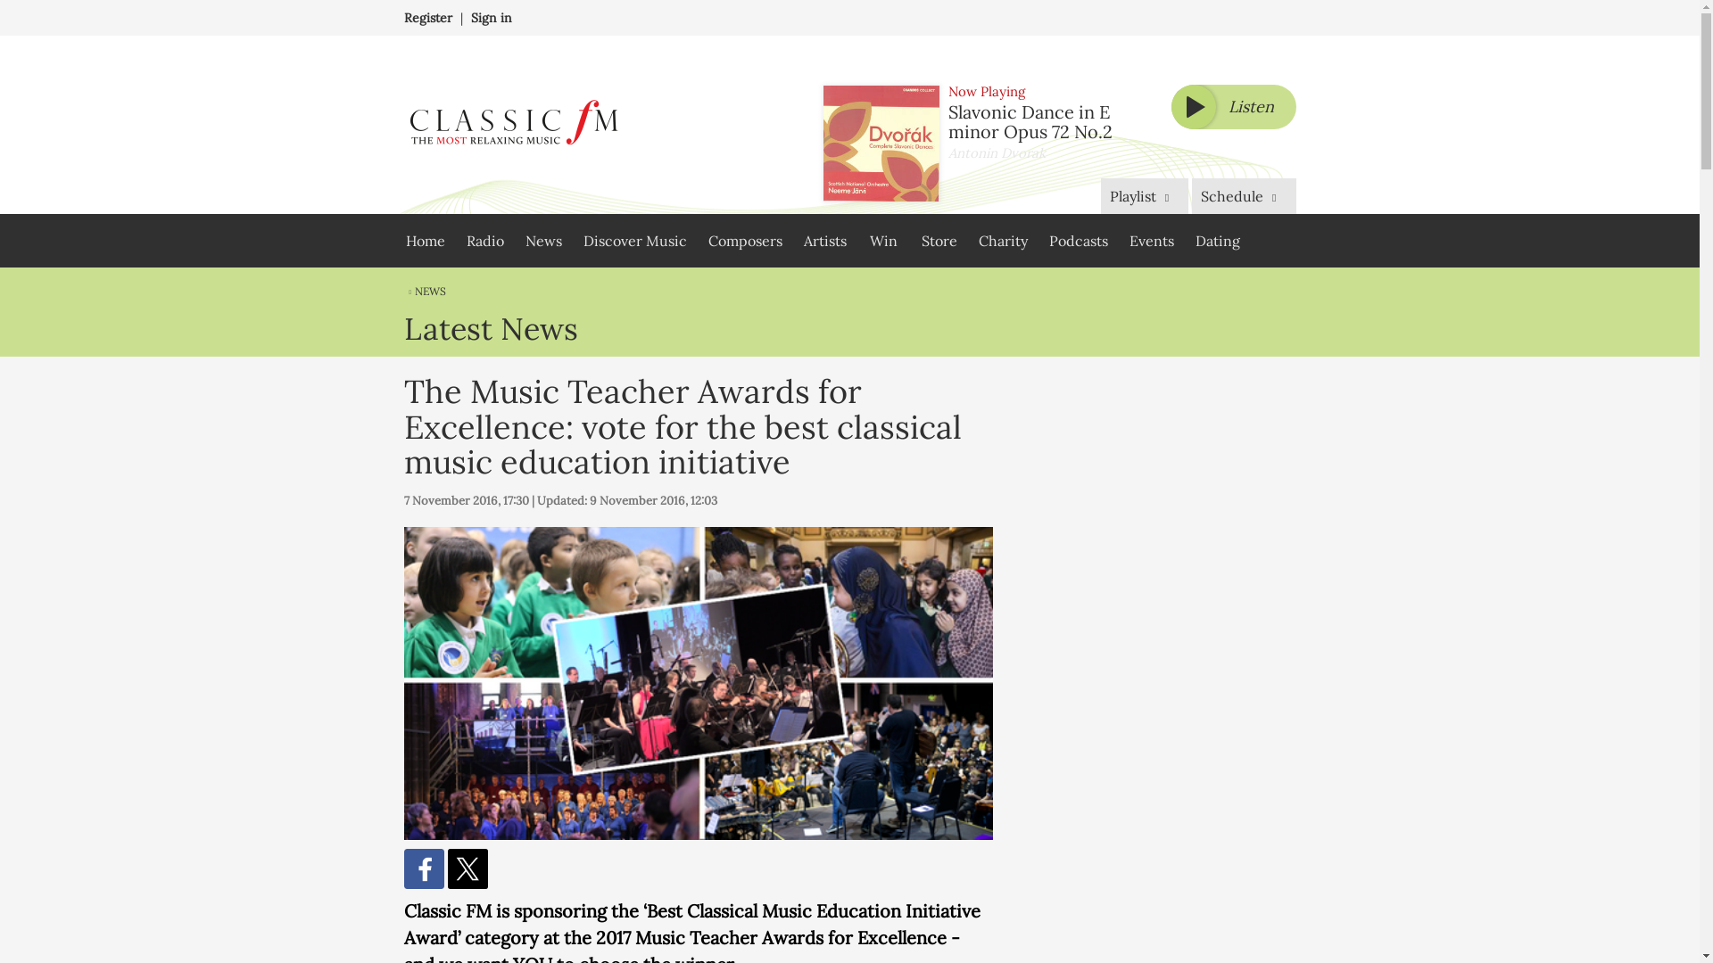 The height and width of the screenshot is (963, 1713). I want to click on Radio, so click(484, 241).